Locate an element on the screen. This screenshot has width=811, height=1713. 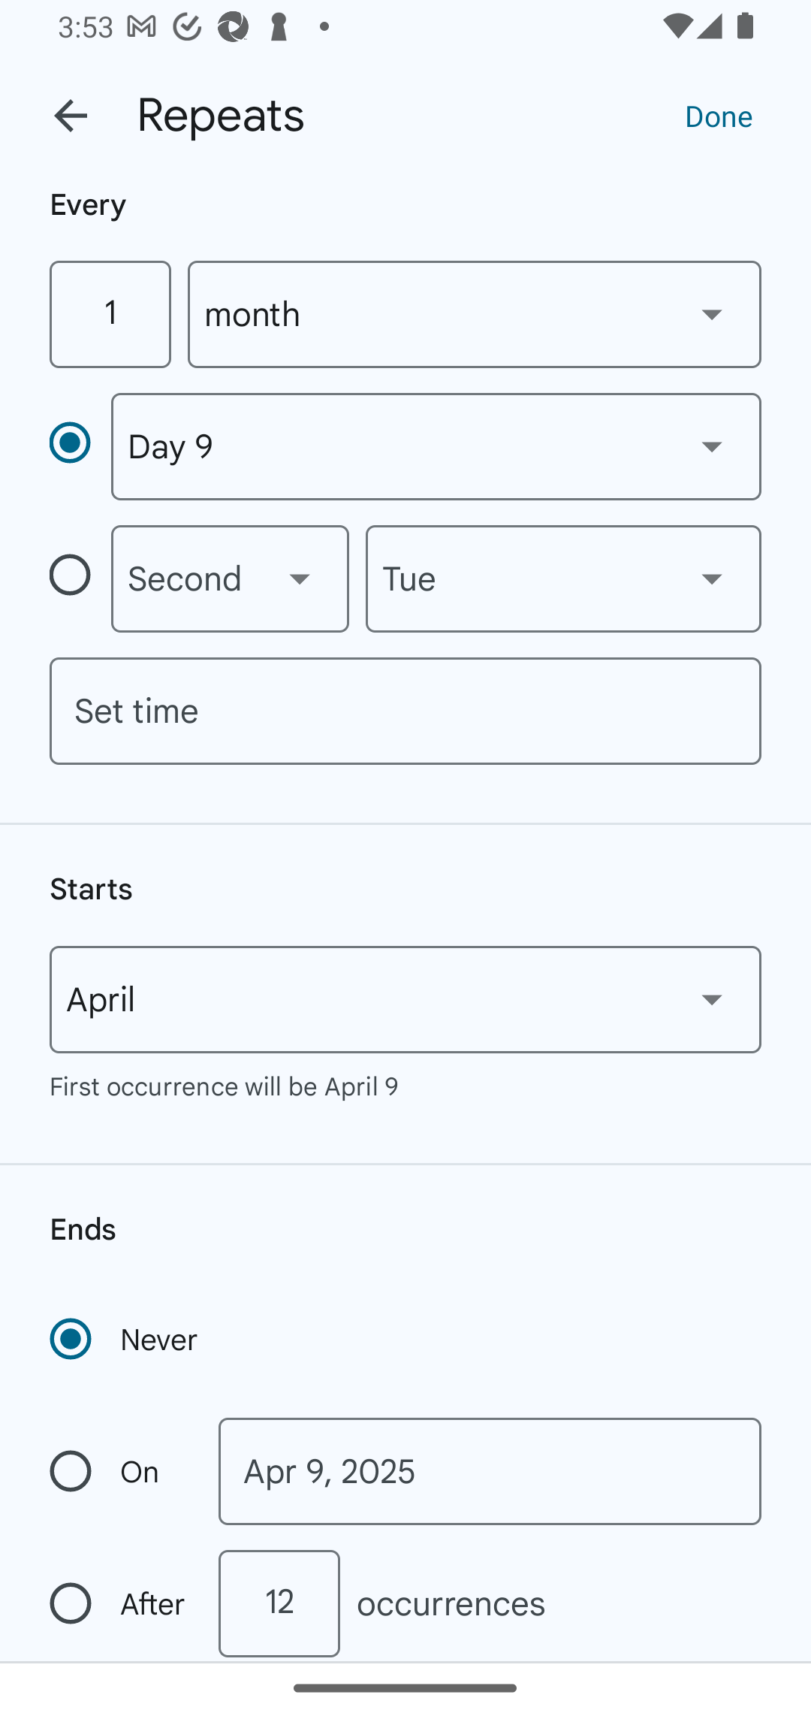
Show dropdown menu is located at coordinates (712, 446).